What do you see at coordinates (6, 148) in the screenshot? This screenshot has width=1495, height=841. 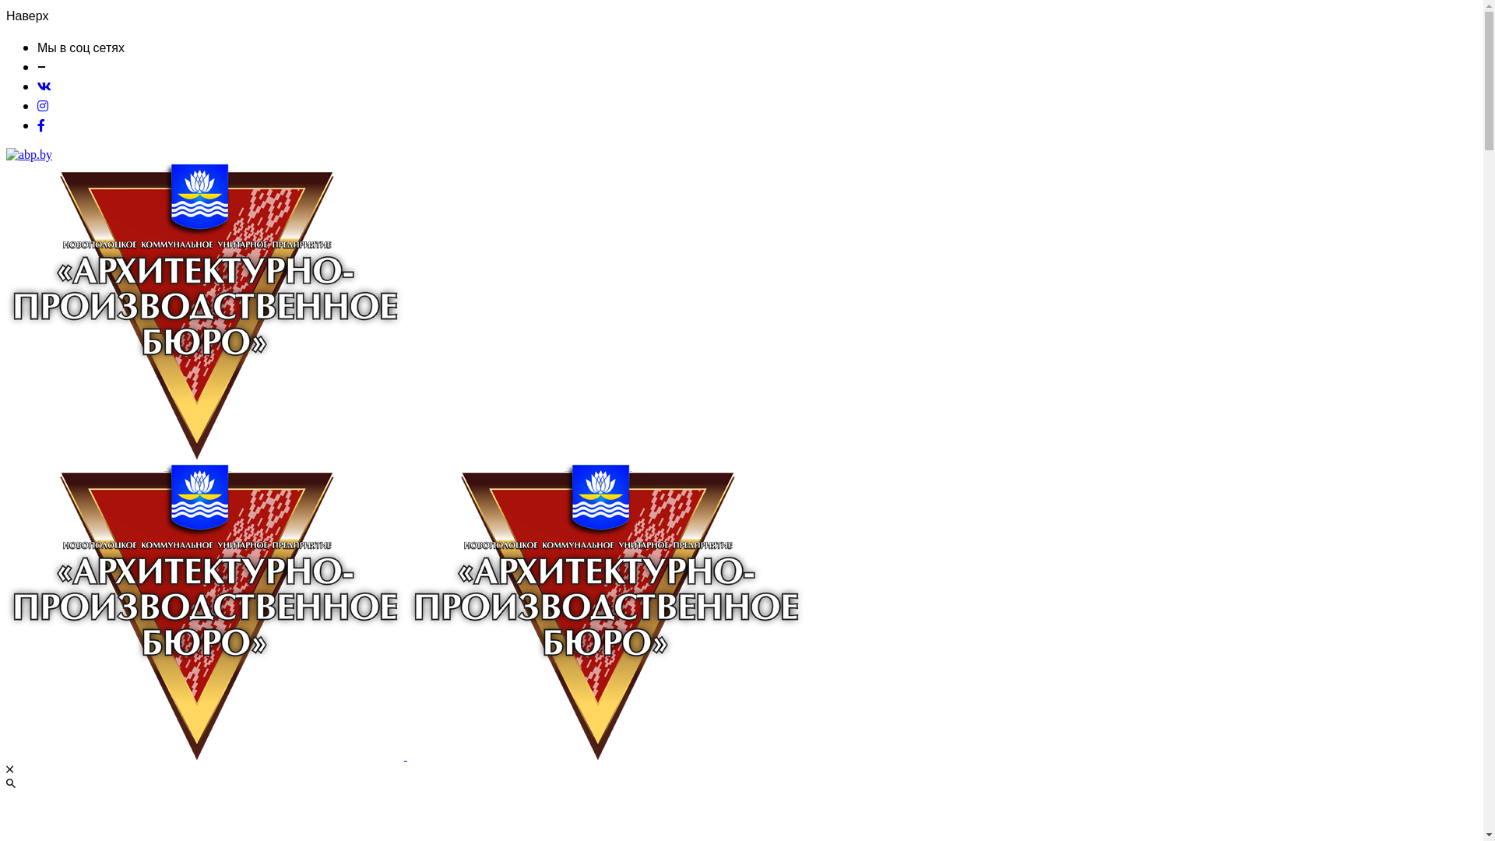 I see `Skip to content` at bounding box center [6, 148].